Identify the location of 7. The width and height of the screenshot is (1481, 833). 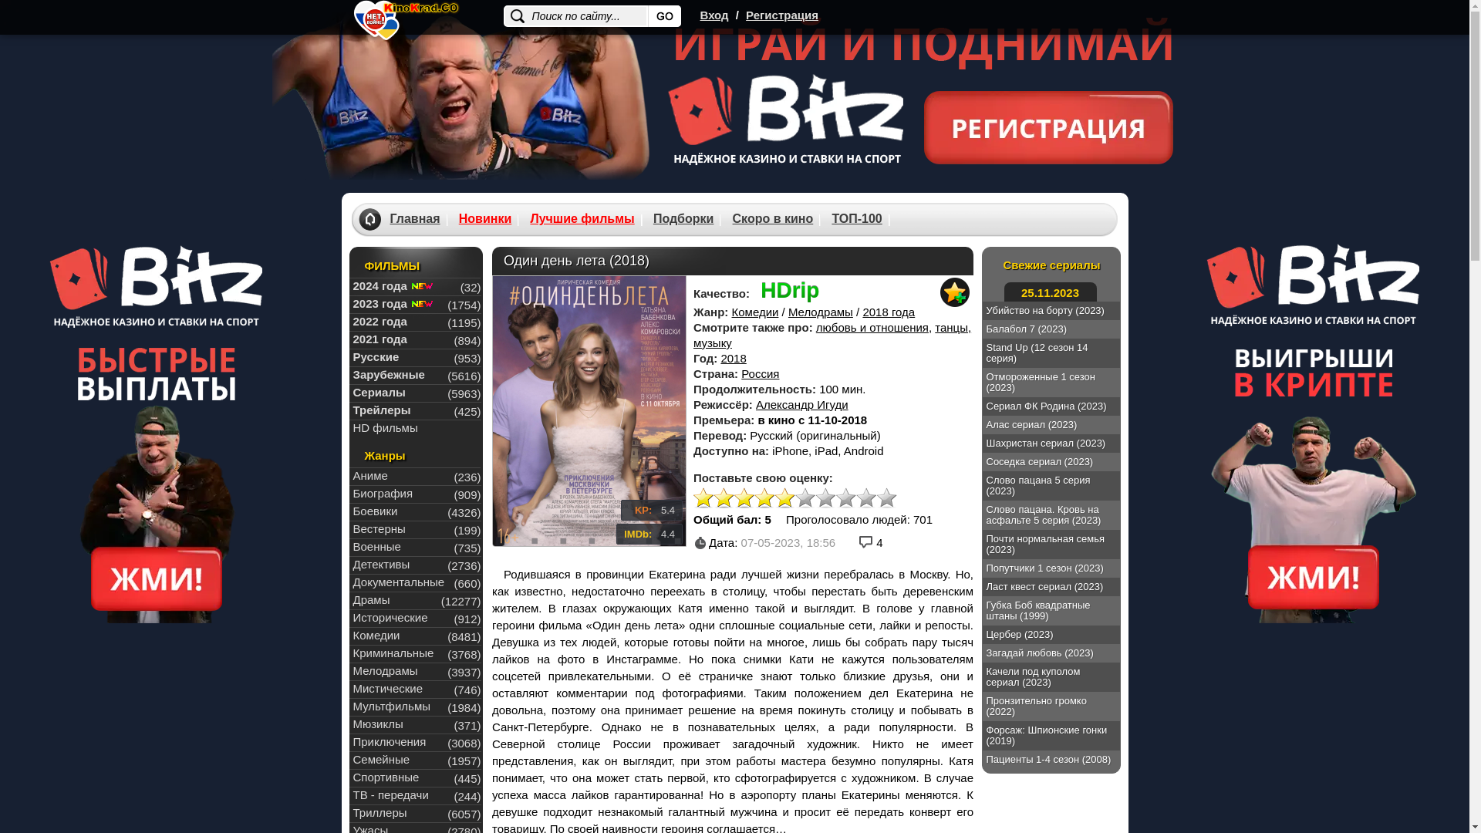
(825, 498).